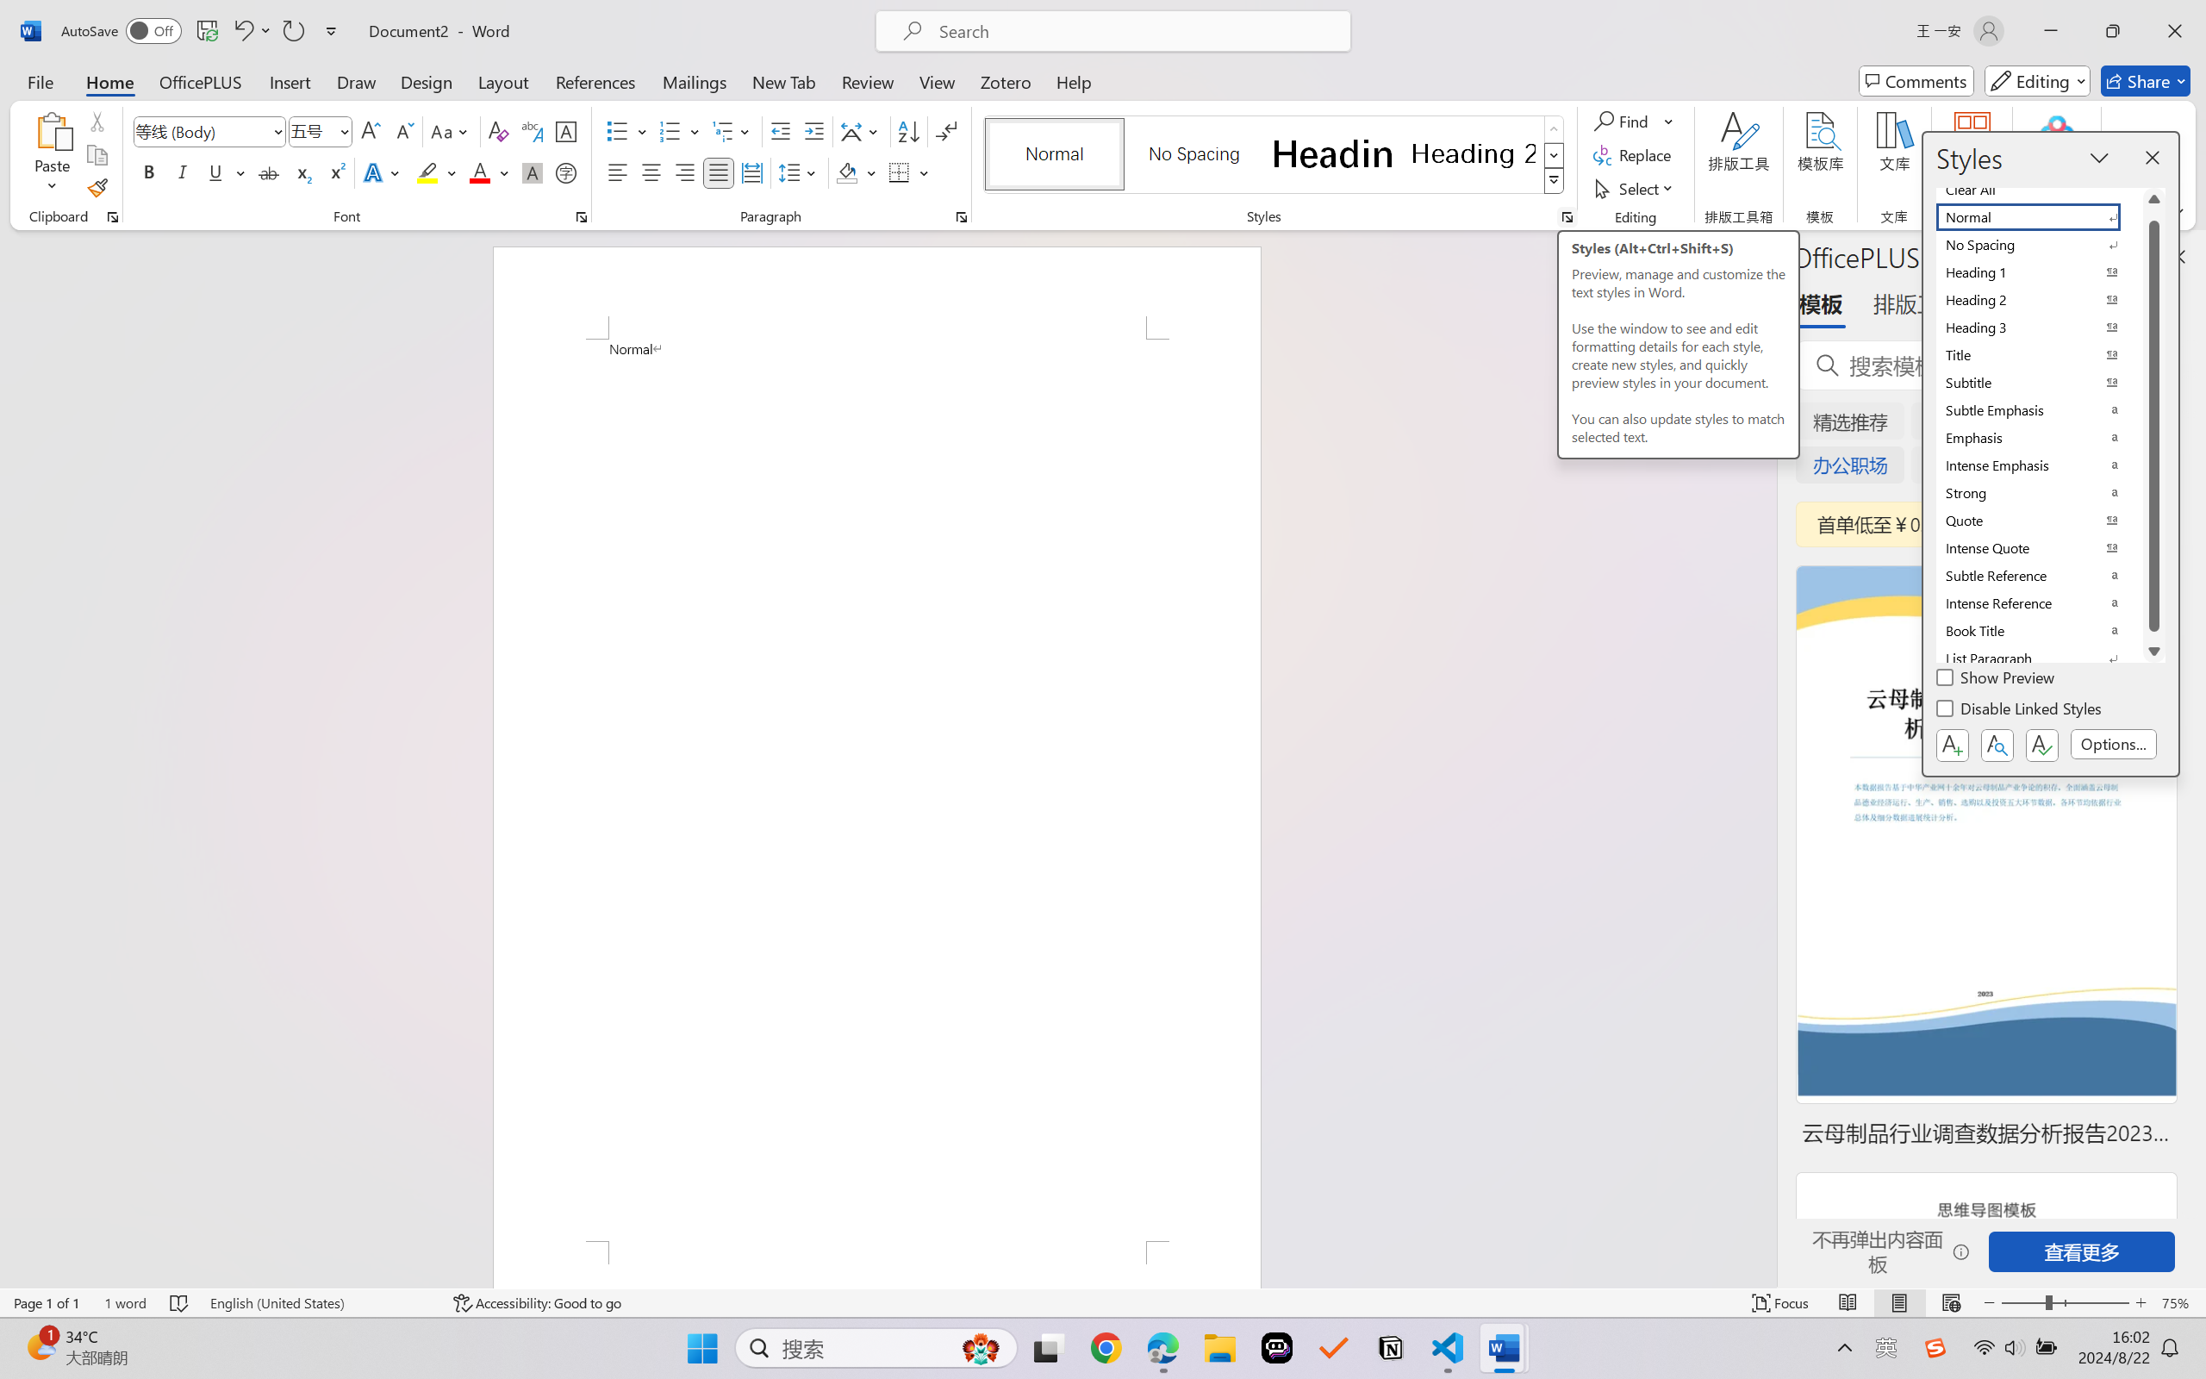  Describe the element at coordinates (751, 172) in the screenshot. I see `Distributed` at that location.